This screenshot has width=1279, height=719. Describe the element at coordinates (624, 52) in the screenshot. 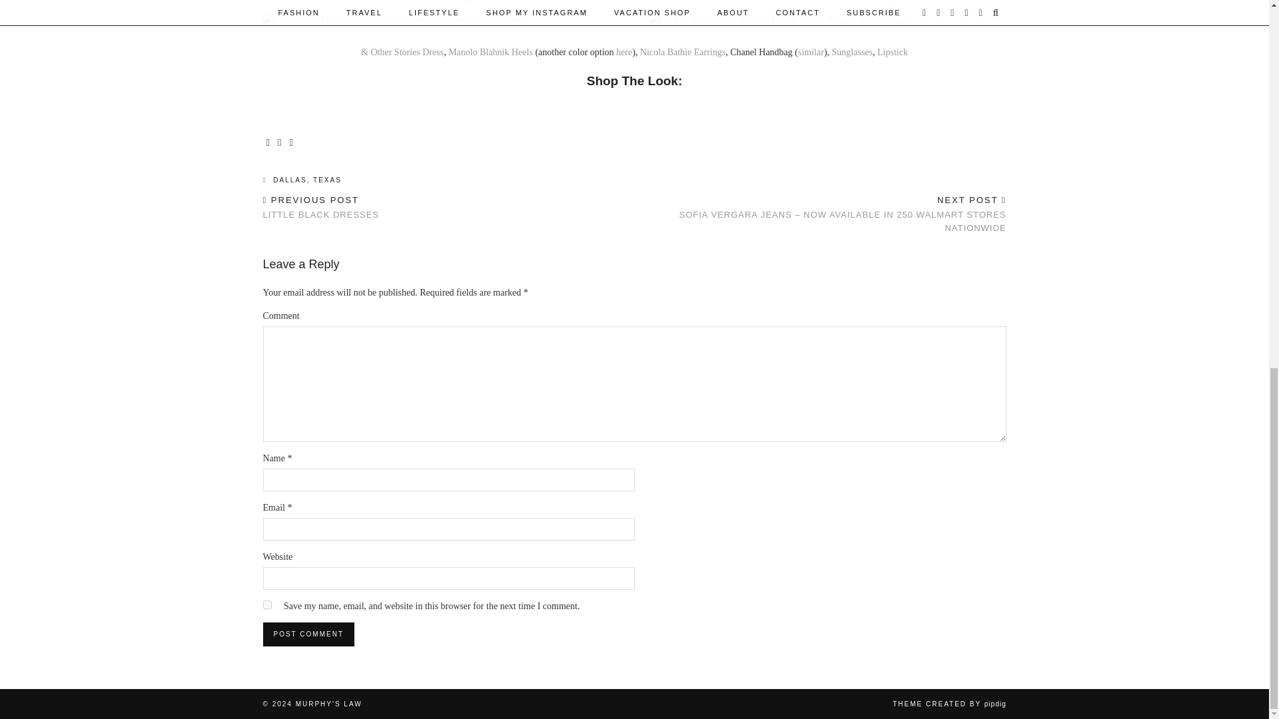

I see `here` at that location.